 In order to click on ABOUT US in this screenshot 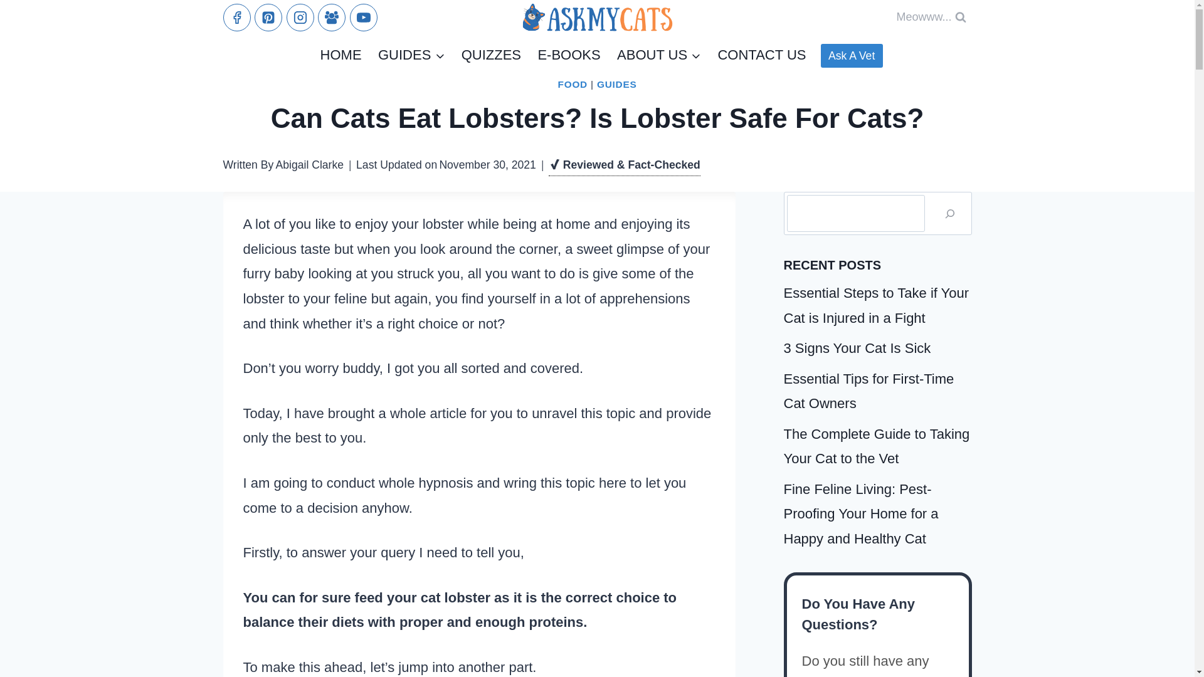, I will do `click(658, 55)`.